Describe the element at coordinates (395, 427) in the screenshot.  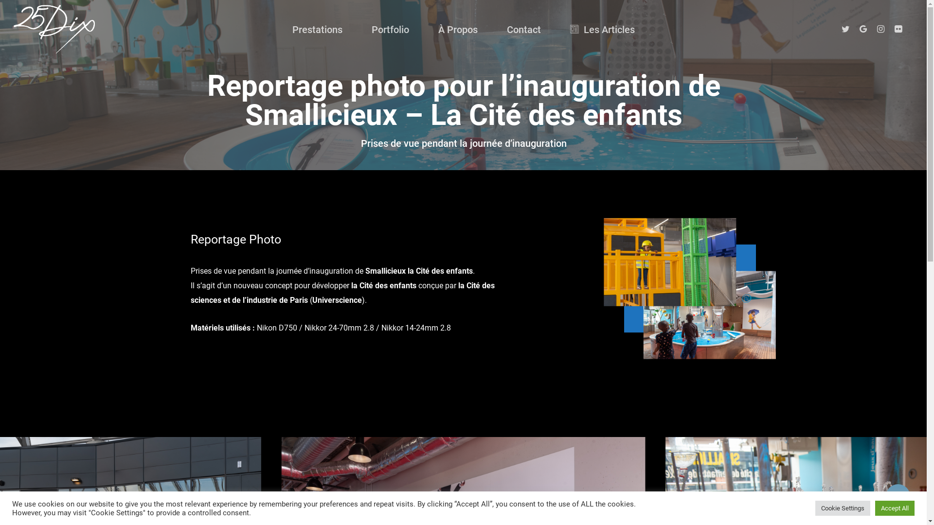
I see `facebook` at that location.